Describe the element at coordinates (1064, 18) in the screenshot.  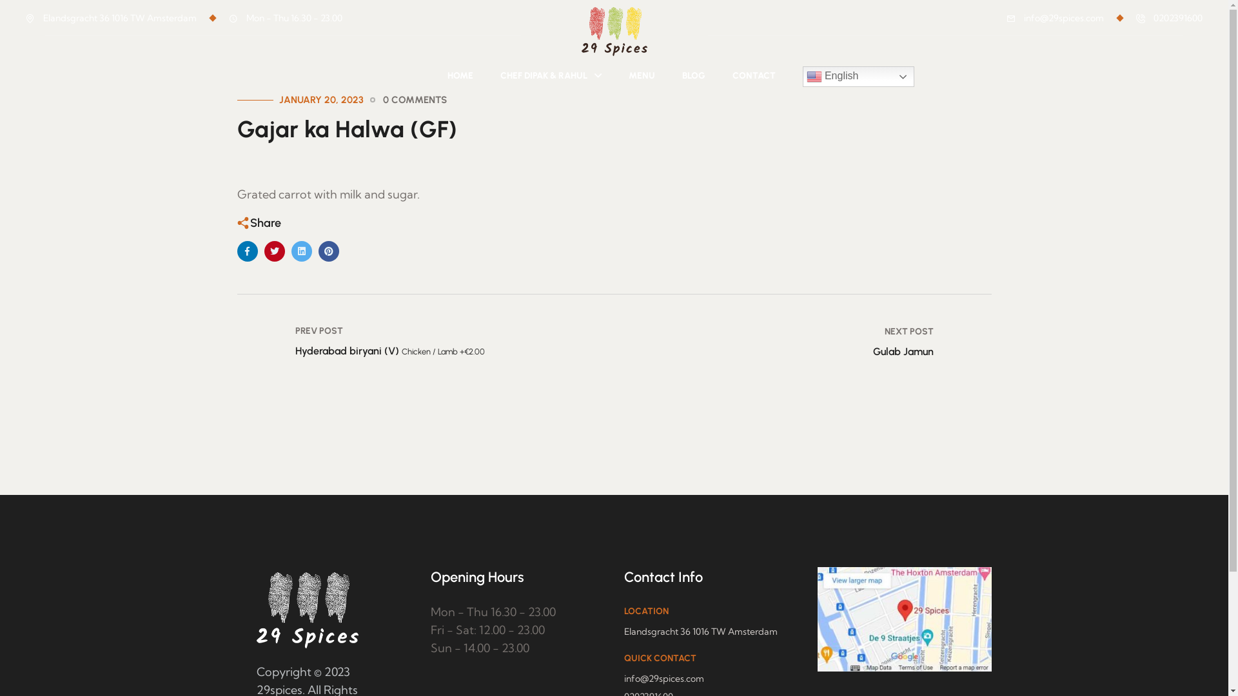
I see `info@29spices.com` at that location.